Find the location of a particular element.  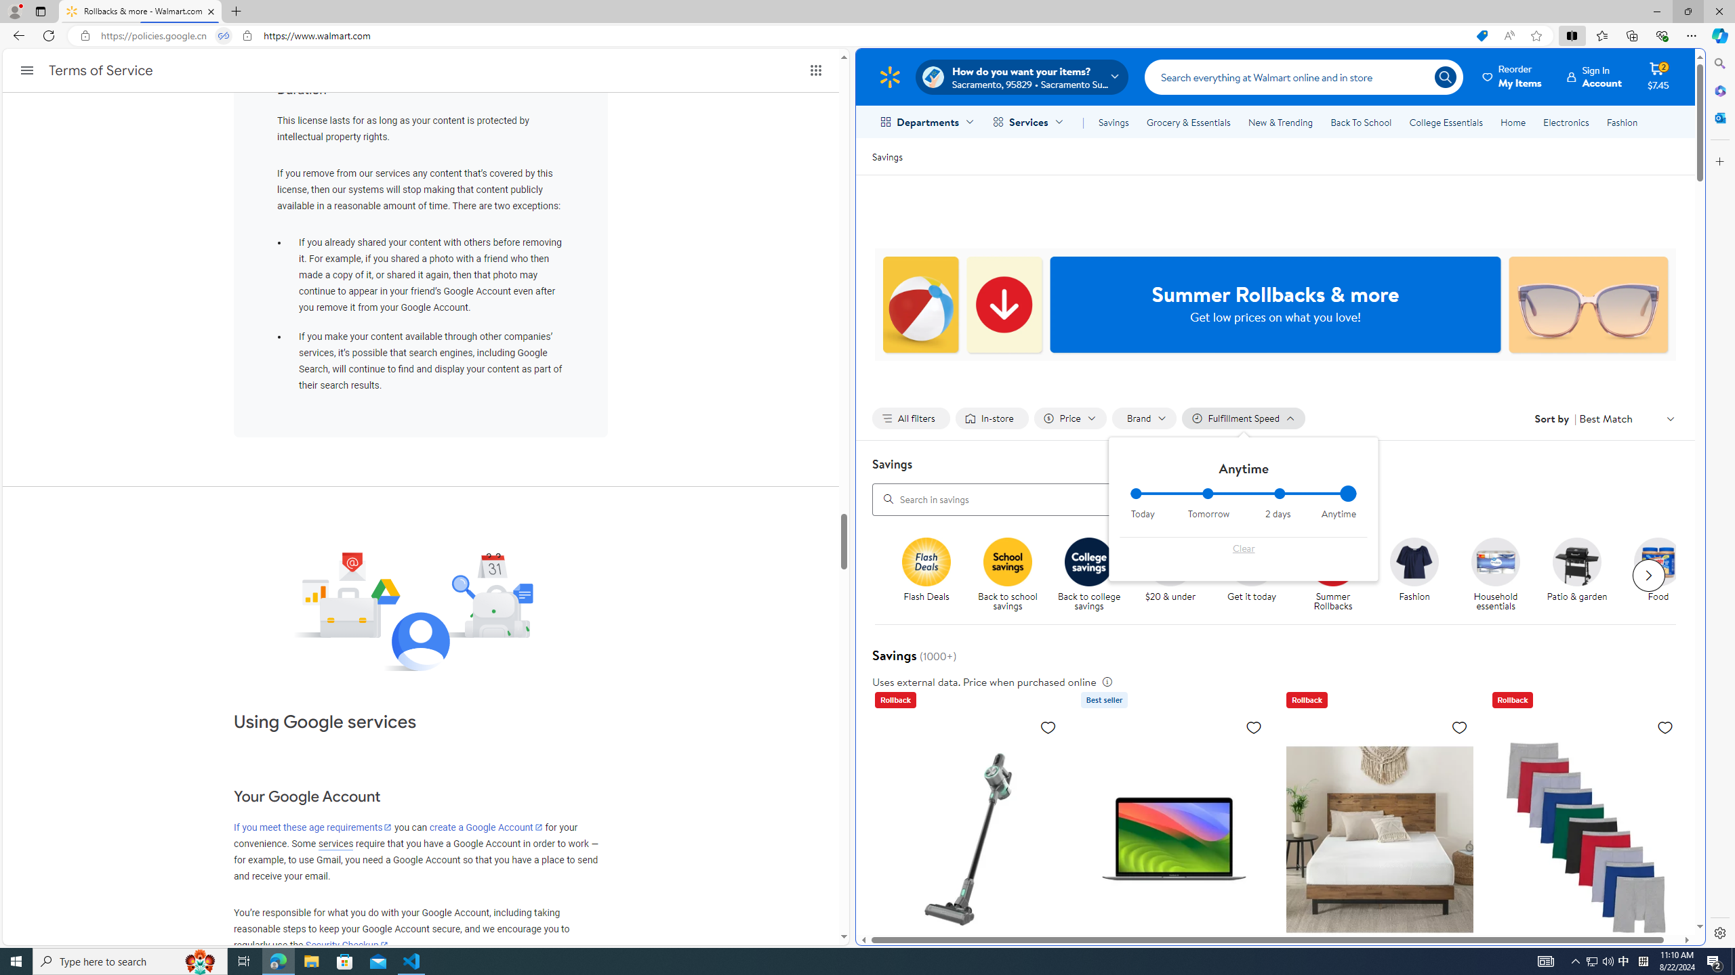

$20 and under $20 & under is located at coordinates (1170, 570).